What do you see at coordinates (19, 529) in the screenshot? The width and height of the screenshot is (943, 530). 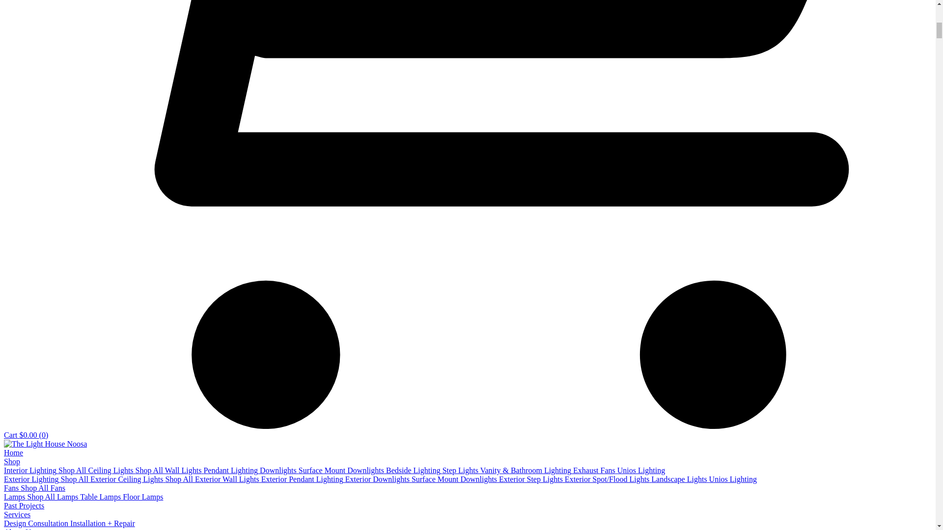 I see `About Us` at bounding box center [19, 529].